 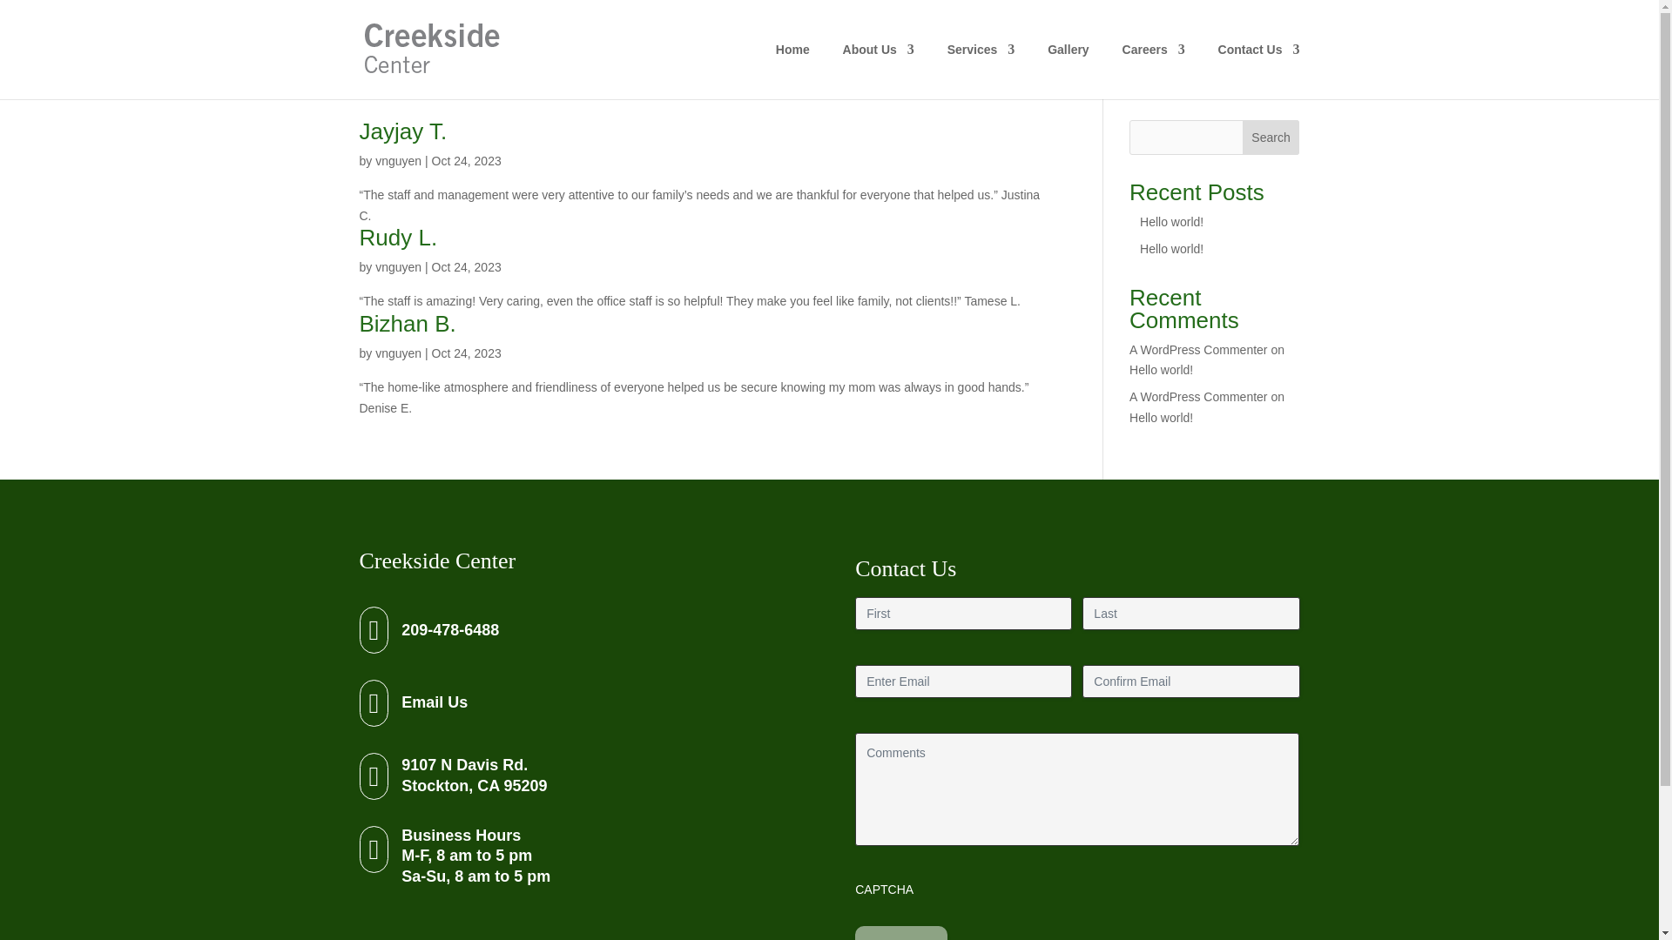 What do you see at coordinates (397, 161) in the screenshot?
I see `vnguyen` at bounding box center [397, 161].